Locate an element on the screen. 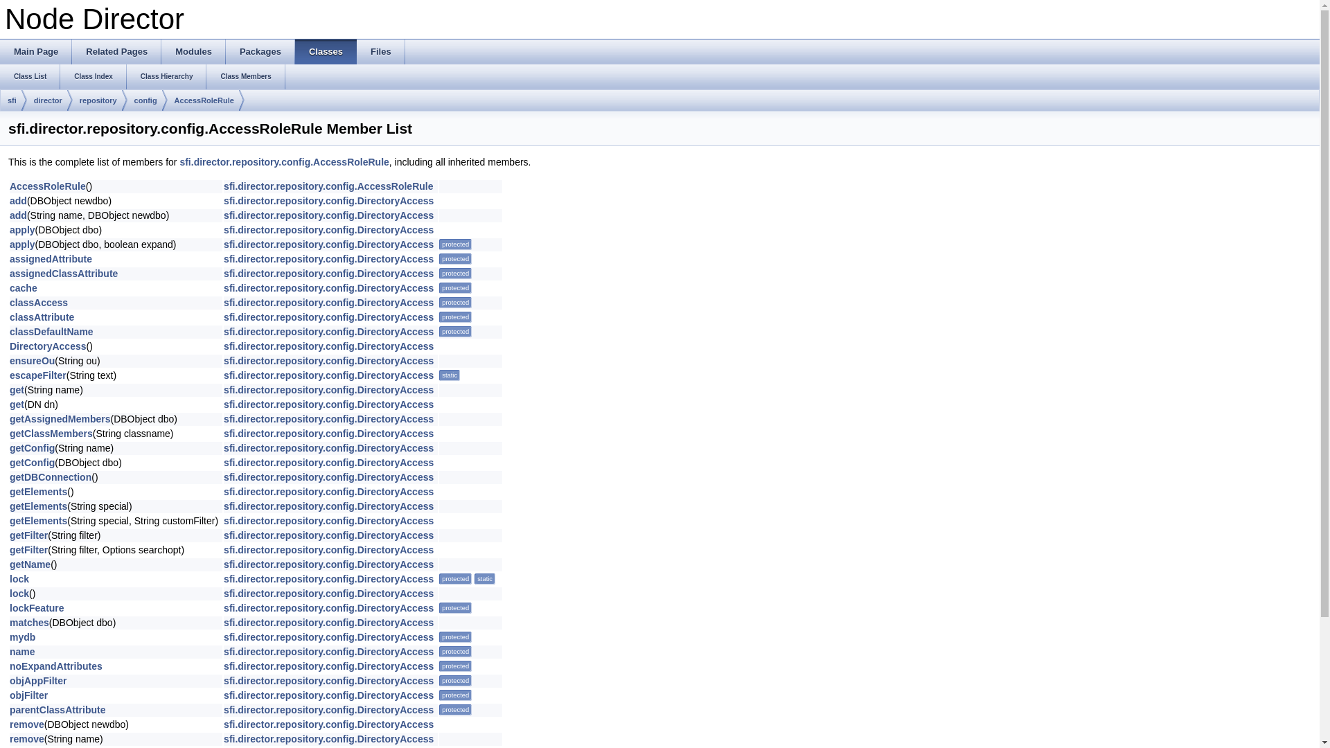 The height and width of the screenshot is (748, 1330). sfi.director.repository.config.DirectoryAccess is located at coordinates (328, 317).